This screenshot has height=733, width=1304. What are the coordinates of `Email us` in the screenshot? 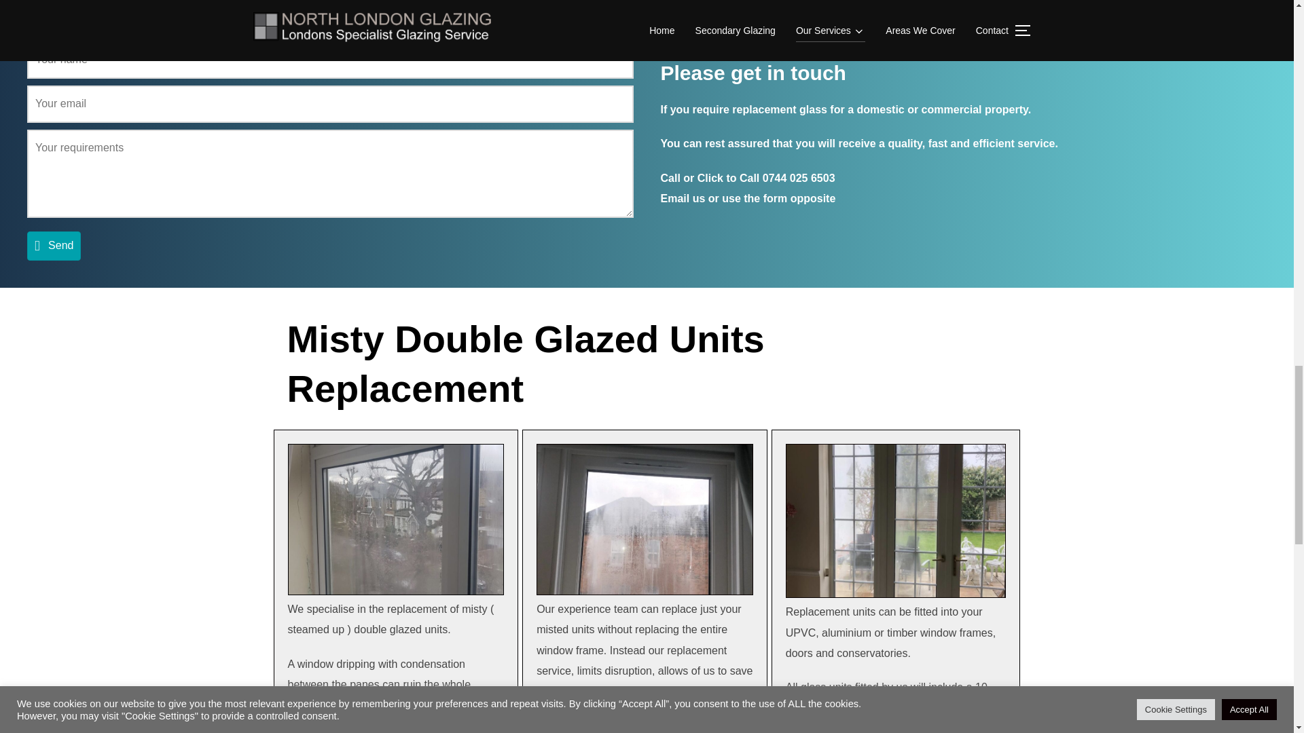 It's located at (682, 198).